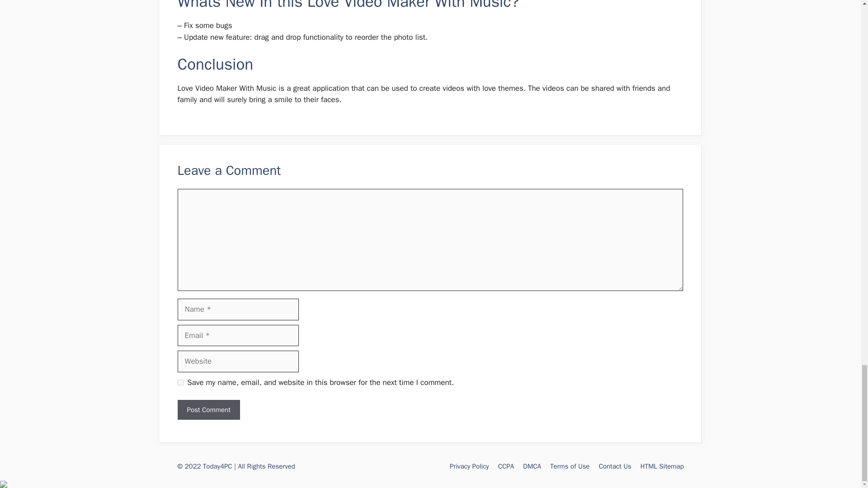  What do you see at coordinates (180, 382) in the screenshot?
I see `yes` at bounding box center [180, 382].